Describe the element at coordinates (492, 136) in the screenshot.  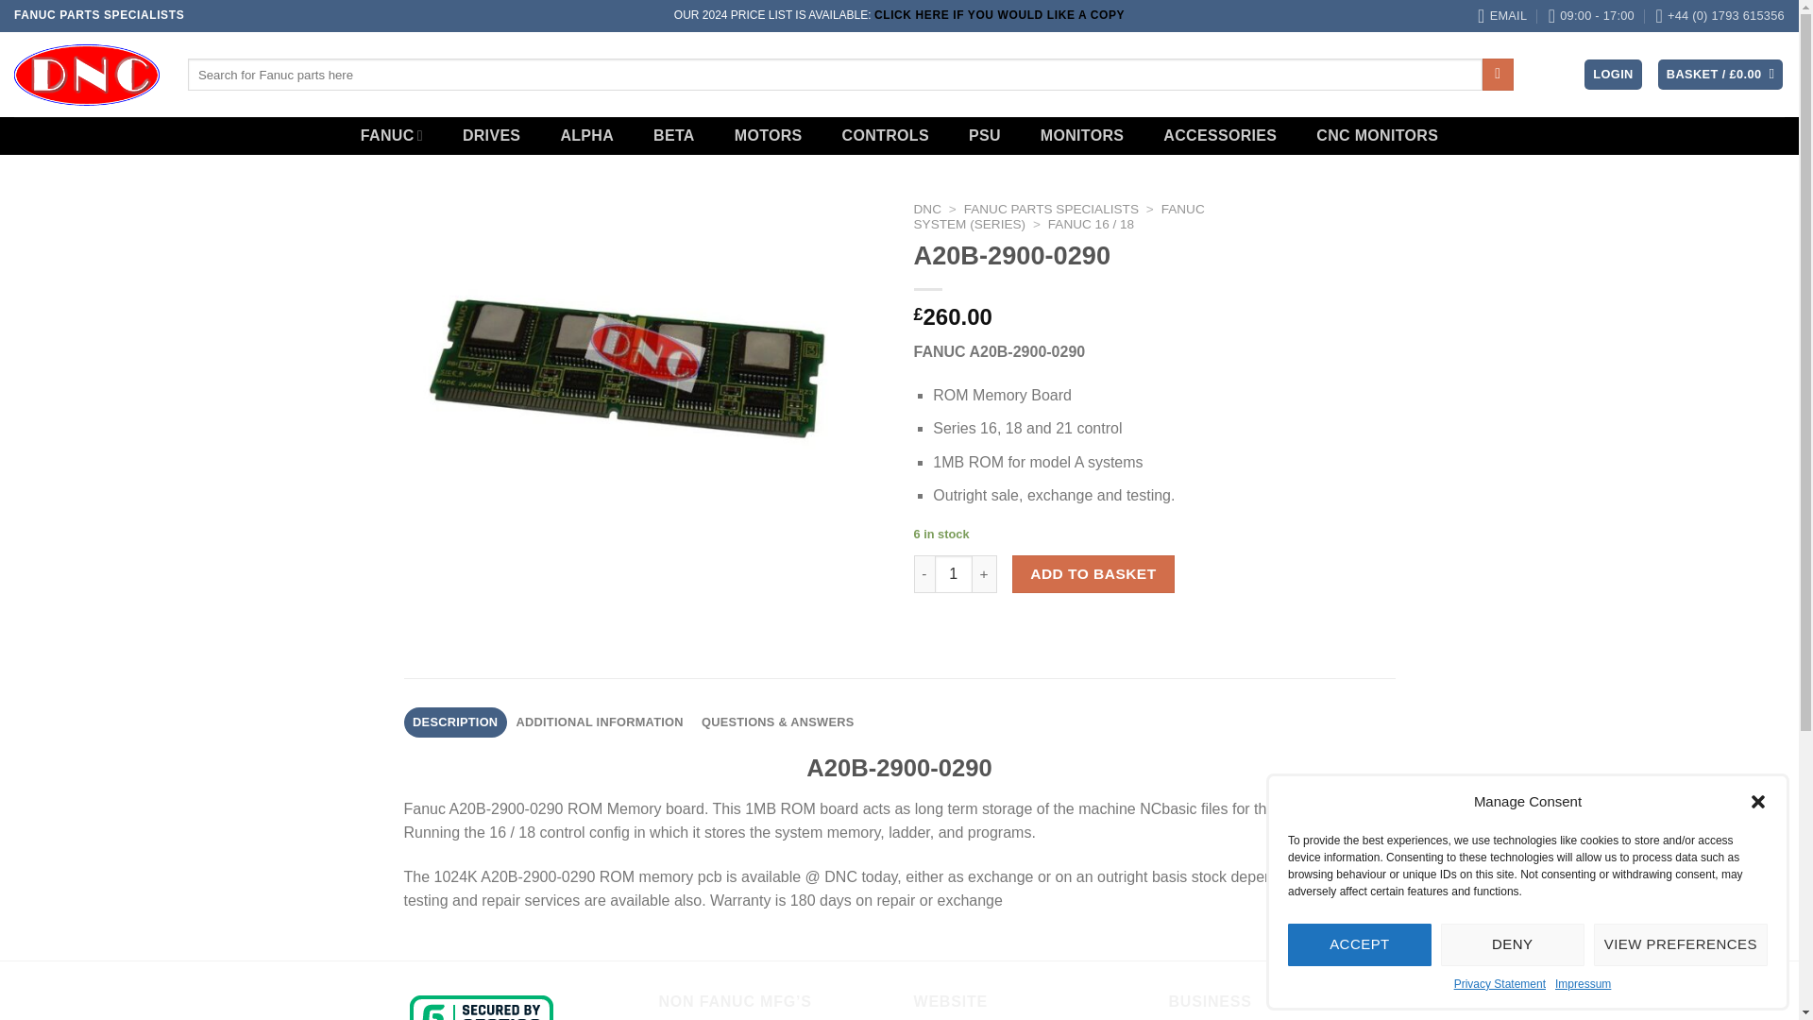
I see `DRIVES` at that location.